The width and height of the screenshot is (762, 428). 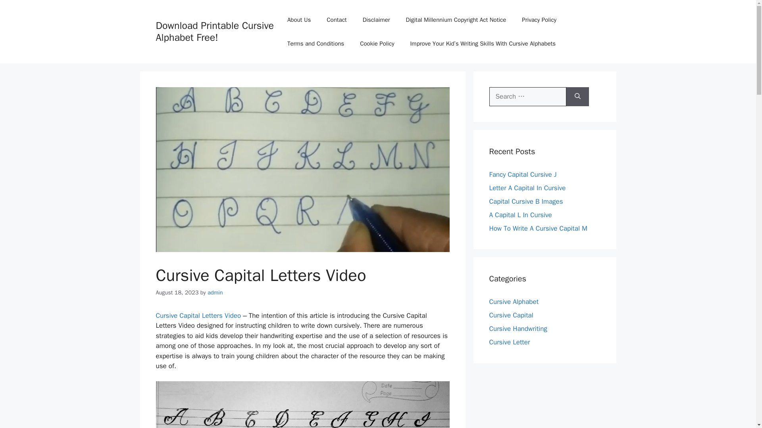 I want to click on View all posts by admin, so click(x=215, y=292).